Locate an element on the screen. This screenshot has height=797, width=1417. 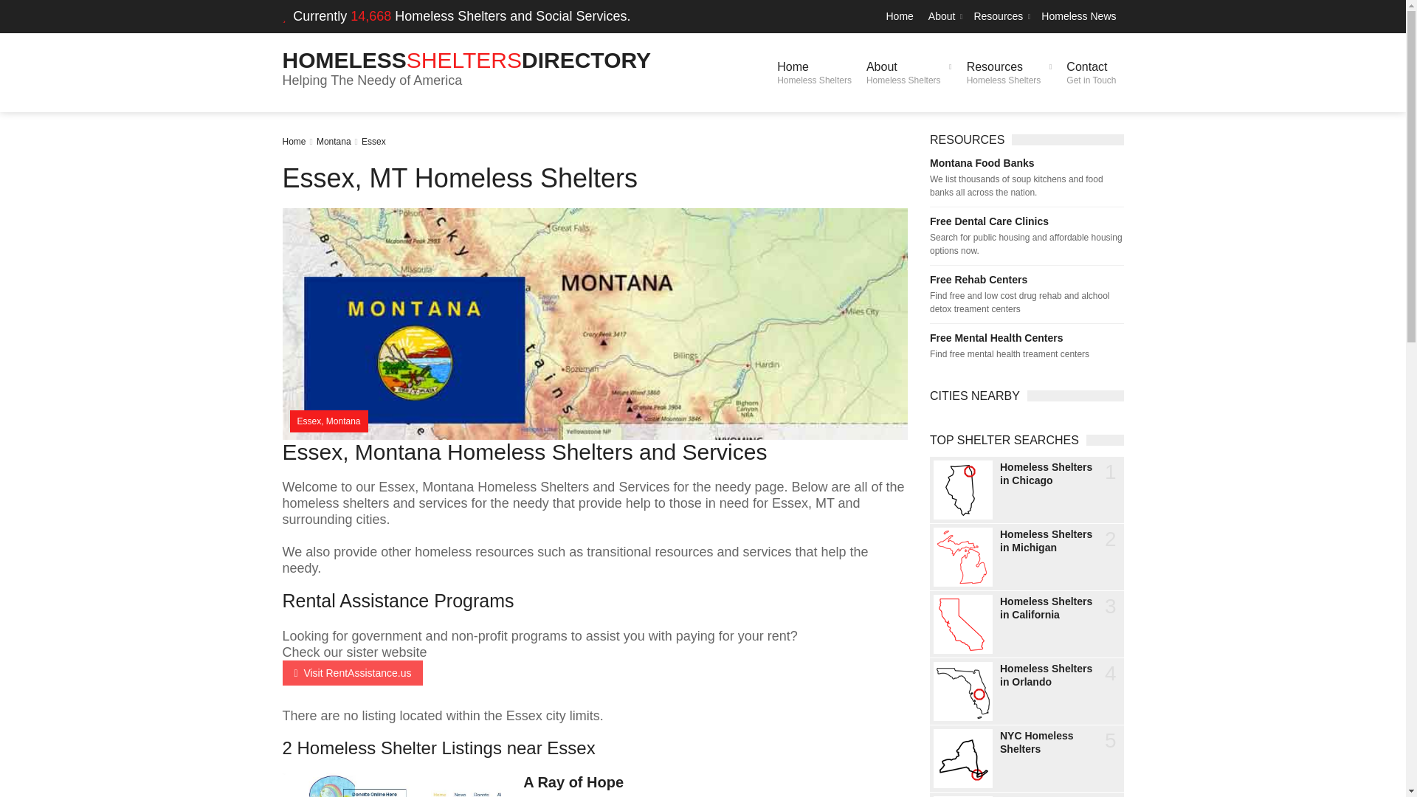
HOMELESSSHELTERSDIRECTORY is located at coordinates (294, 141).